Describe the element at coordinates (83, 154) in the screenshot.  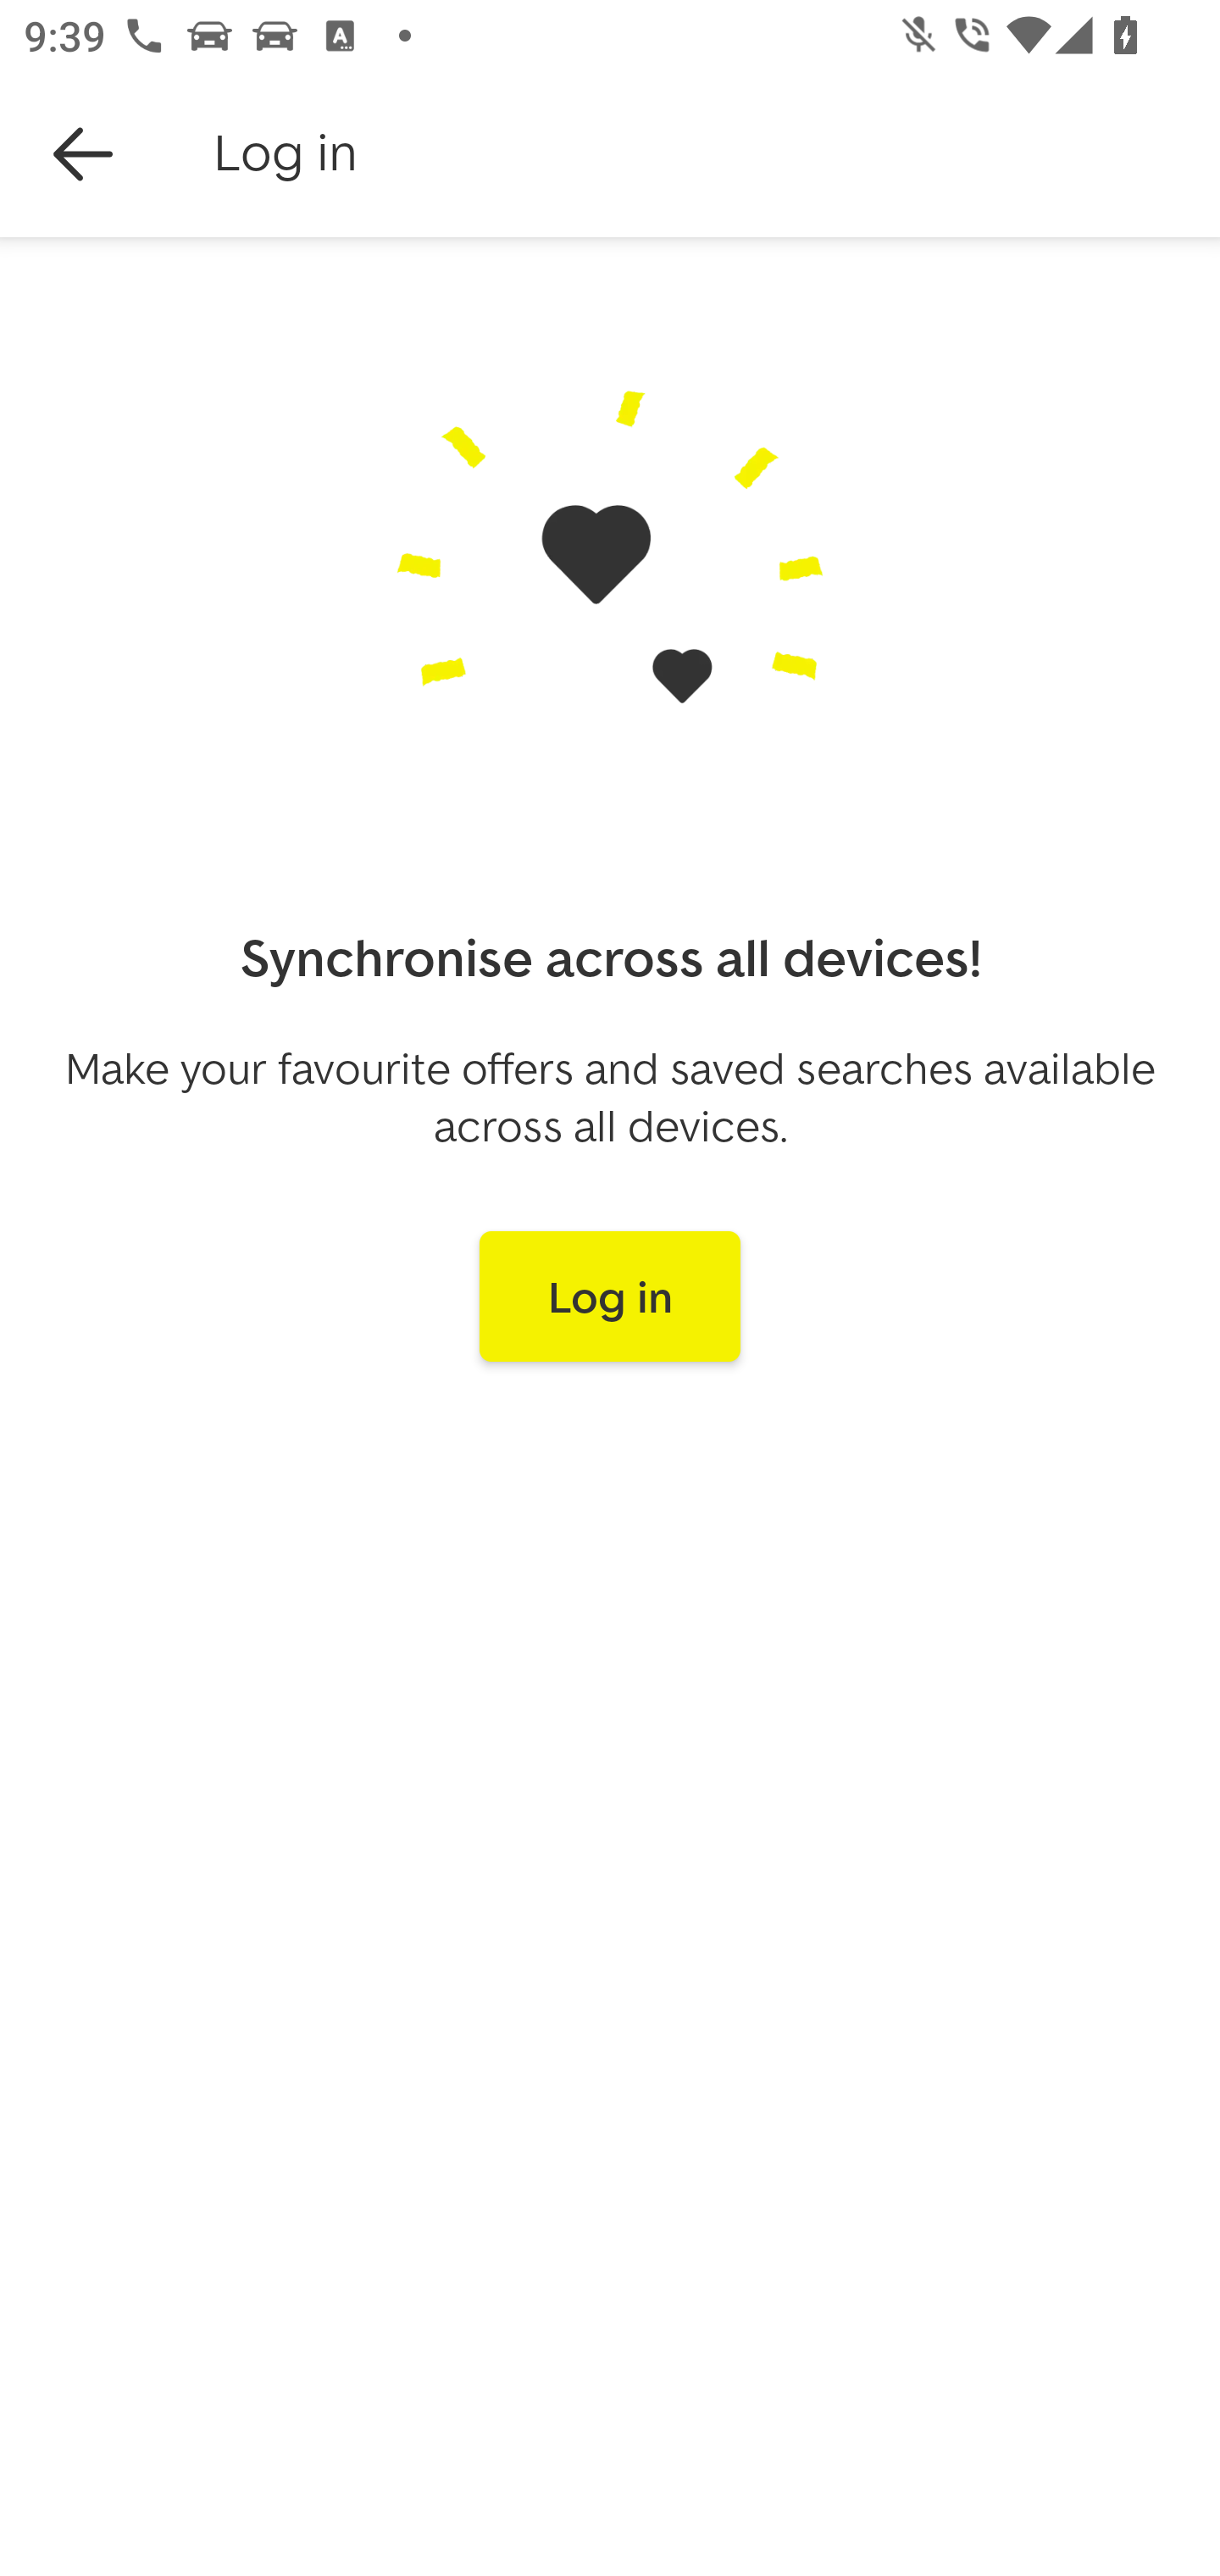
I see `Navigate up` at that location.